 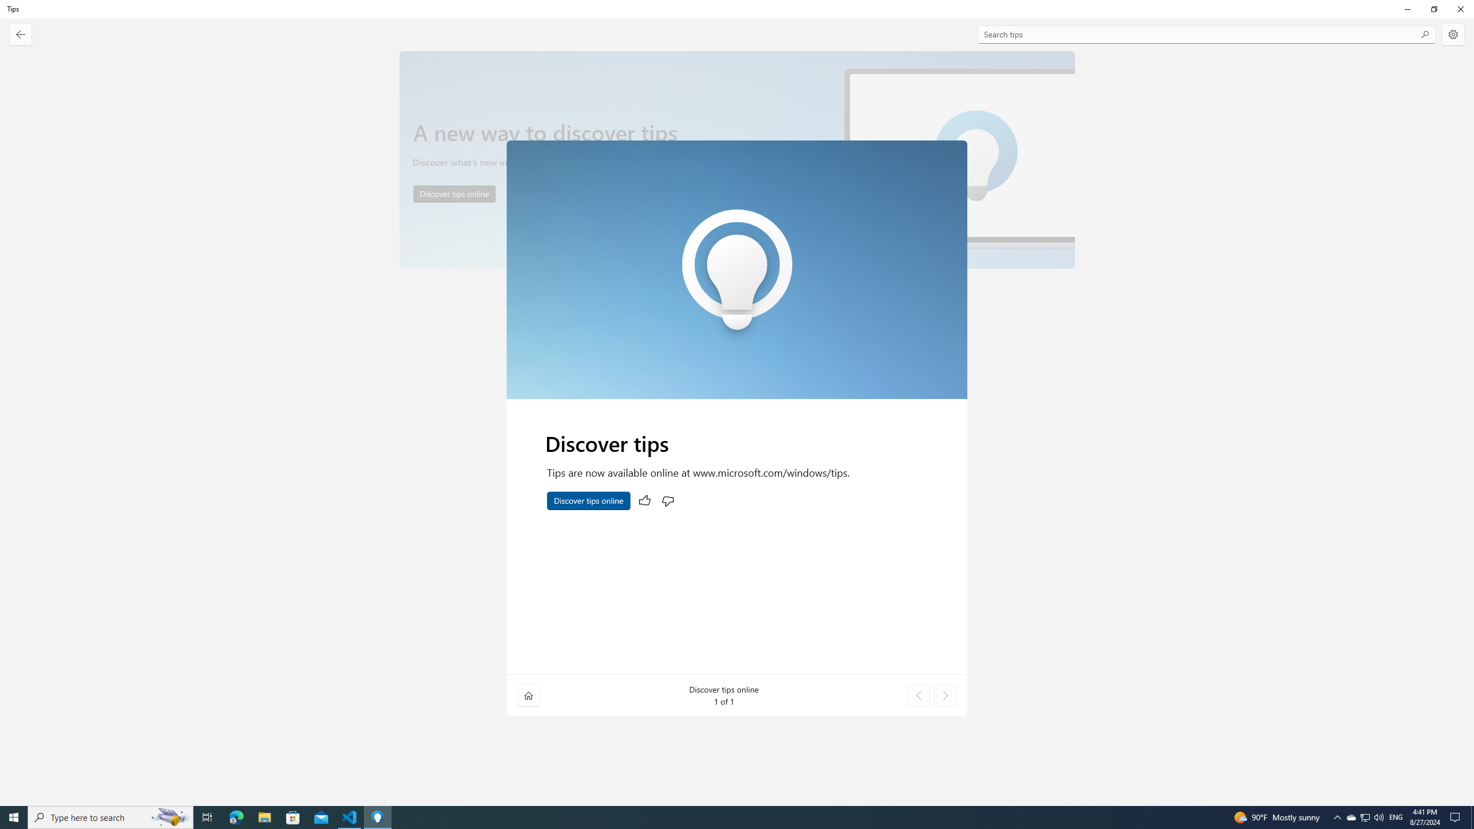 What do you see at coordinates (645, 500) in the screenshot?
I see `Rate this tip. This is helpful.` at bounding box center [645, 500].